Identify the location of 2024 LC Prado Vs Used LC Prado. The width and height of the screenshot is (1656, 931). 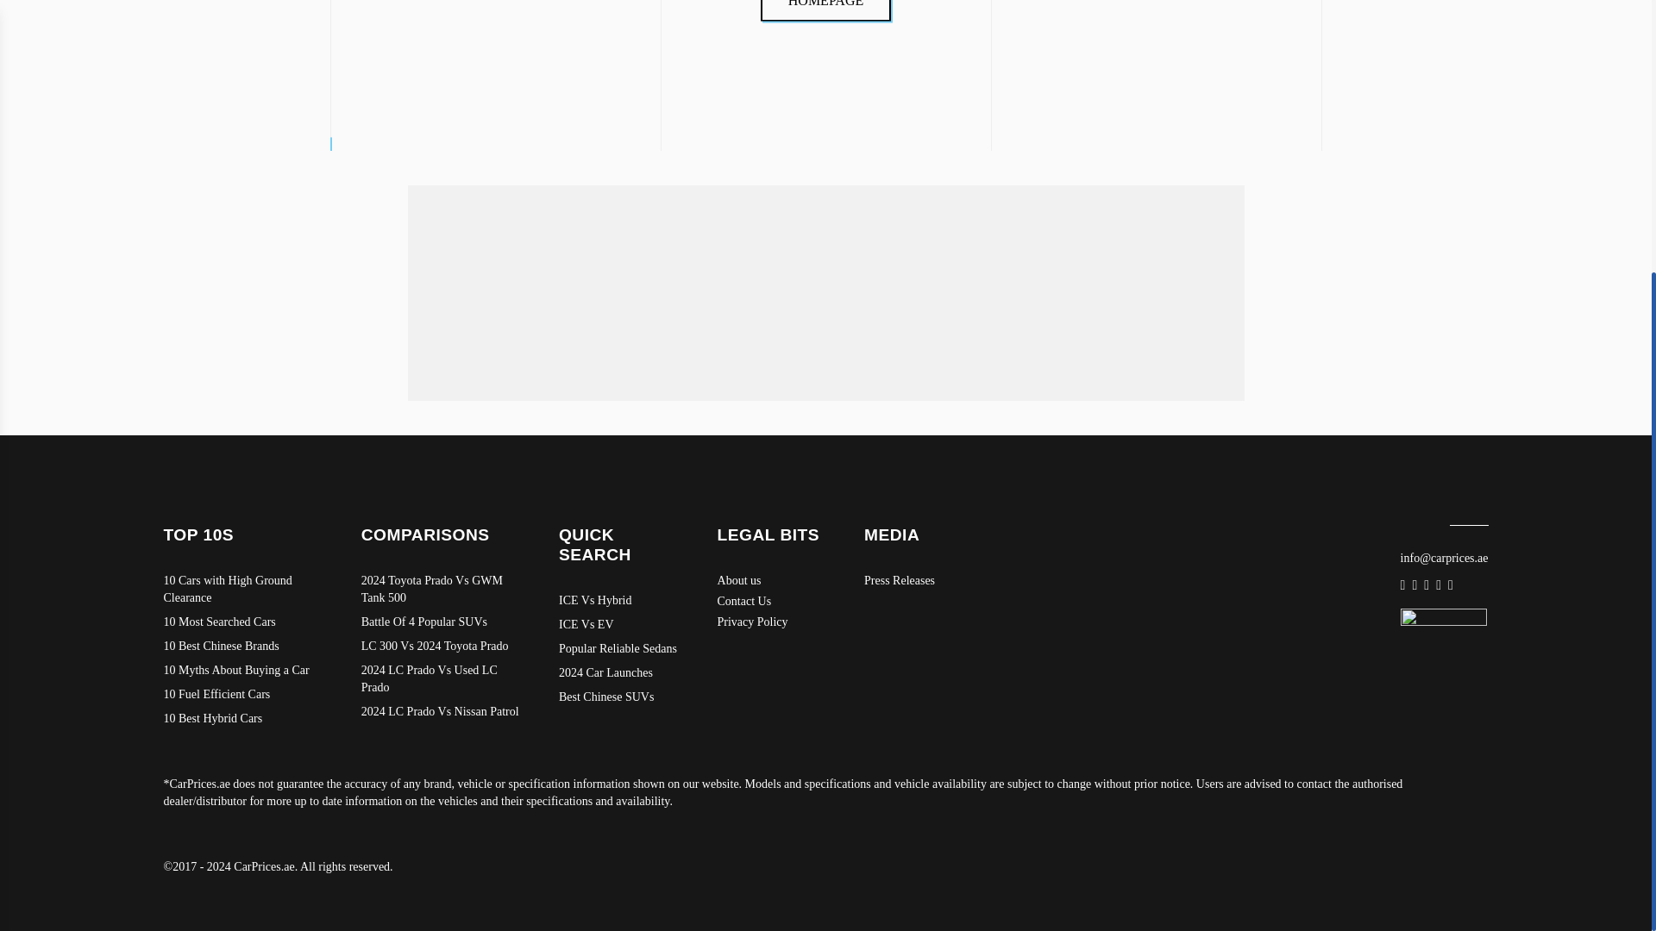
(442, 678).